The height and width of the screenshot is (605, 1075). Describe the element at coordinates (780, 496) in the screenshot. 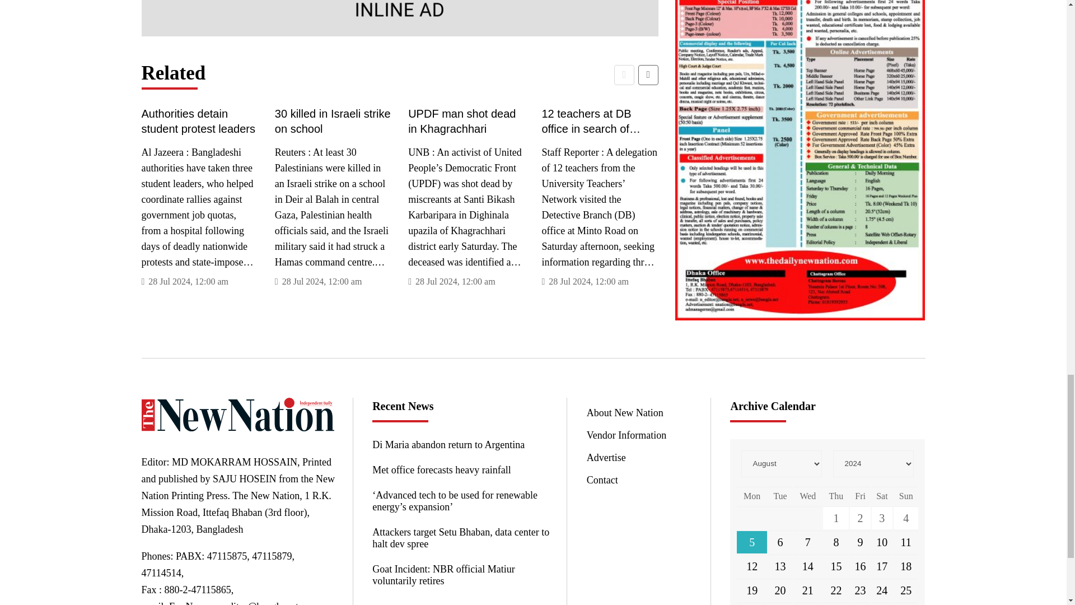

I see `Tuesday` at that location.